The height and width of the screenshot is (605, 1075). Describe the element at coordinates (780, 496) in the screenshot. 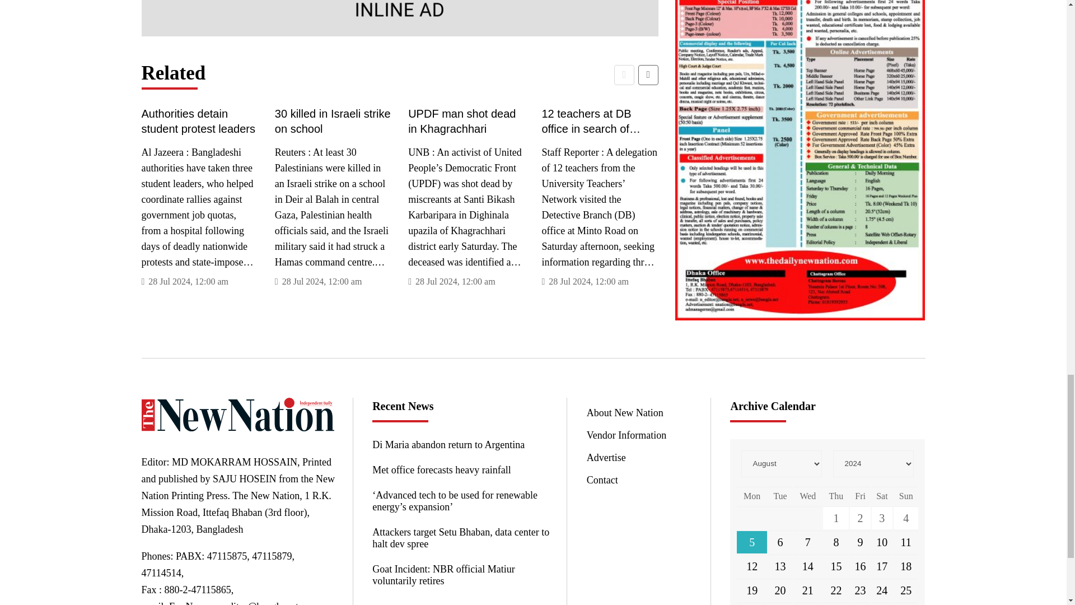

I see `Tuesday` at that location.